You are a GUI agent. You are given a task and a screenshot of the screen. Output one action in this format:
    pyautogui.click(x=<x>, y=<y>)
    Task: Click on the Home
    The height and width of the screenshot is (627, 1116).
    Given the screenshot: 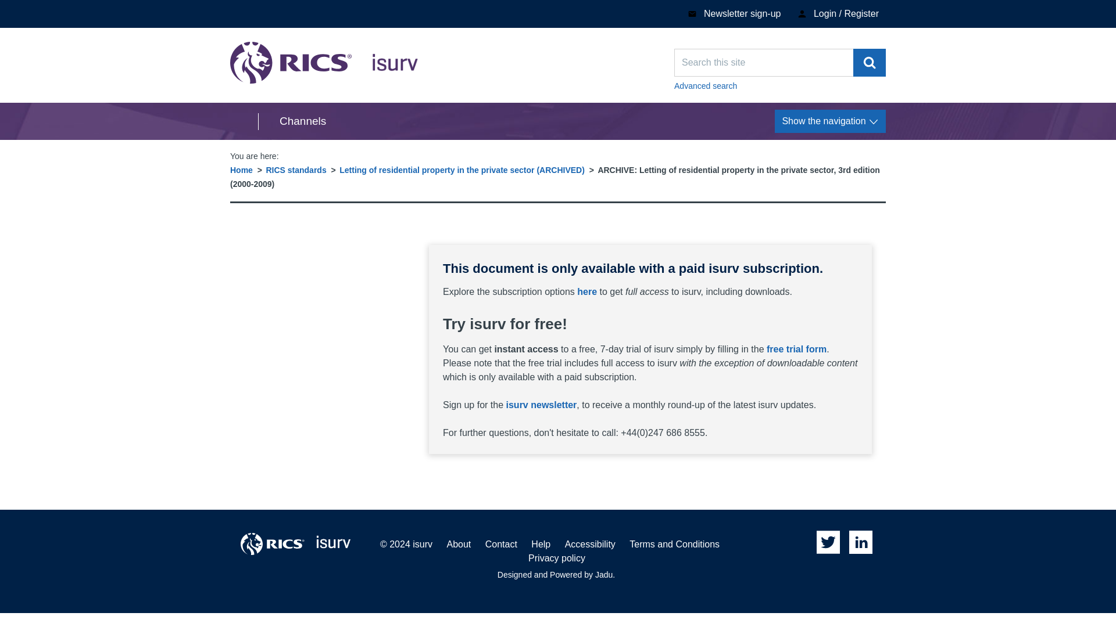 What is the action you would take?
    pyautogui.click(x=241, y=170)
    